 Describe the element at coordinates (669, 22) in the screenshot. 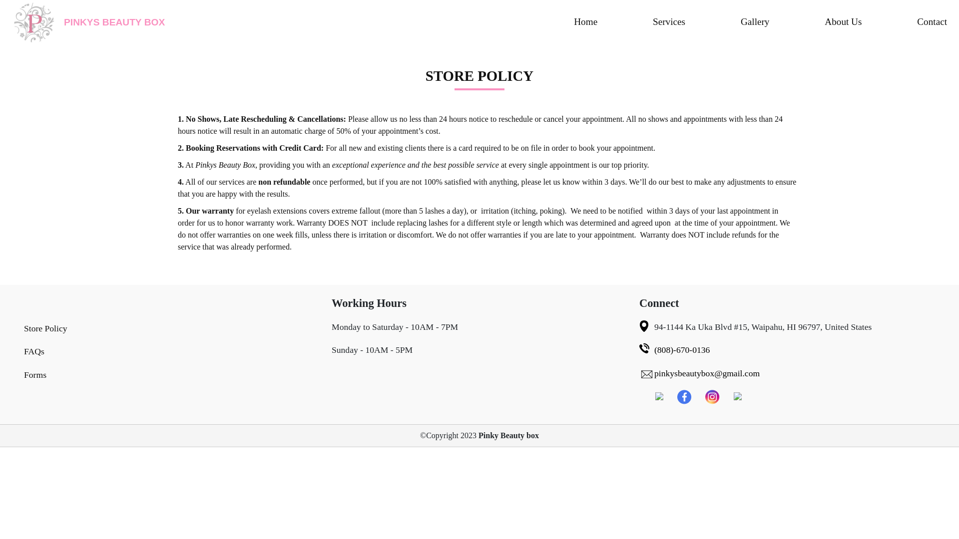

I see `Services` at that location.